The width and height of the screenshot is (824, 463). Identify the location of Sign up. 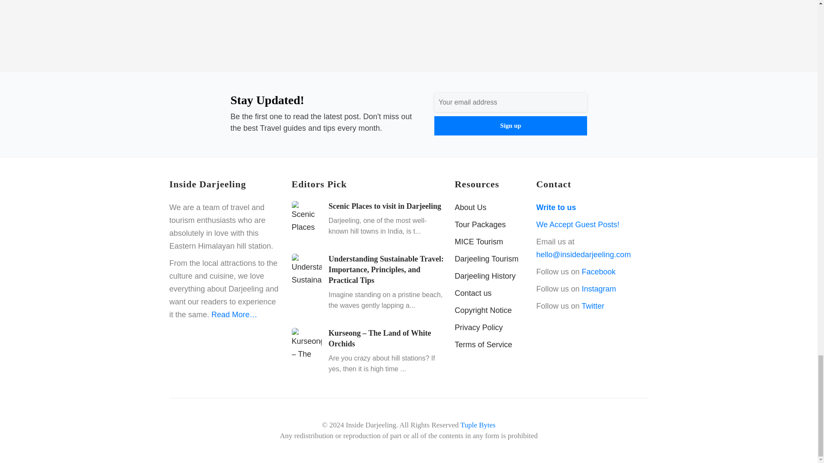
(510, 126).